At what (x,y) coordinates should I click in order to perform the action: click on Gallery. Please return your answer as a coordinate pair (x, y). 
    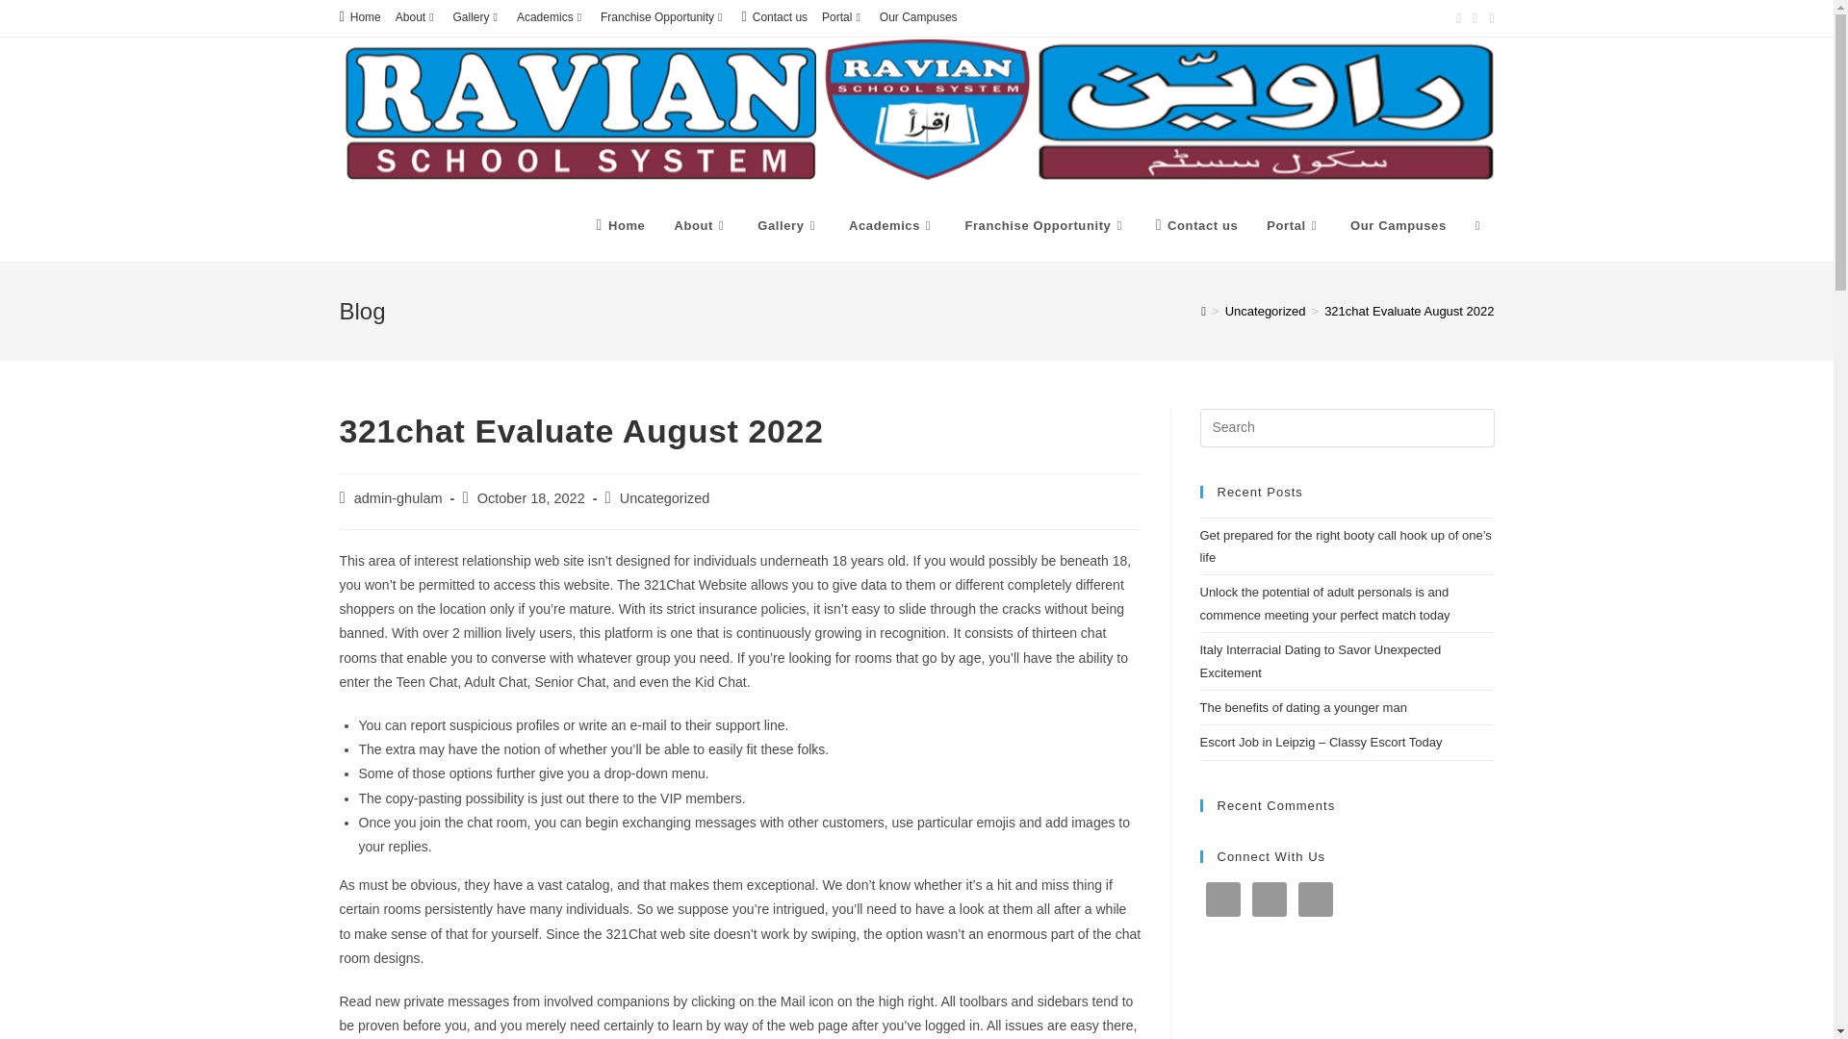
    Looking at the image, I should click on (477, 17).